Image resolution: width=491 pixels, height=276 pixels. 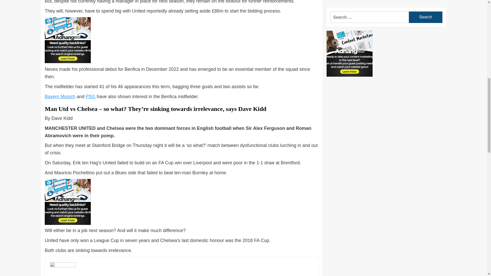 What do you see at coordinates (90, 97) in the screenshot?
I see `PSG` at bounding box center [90, 97].